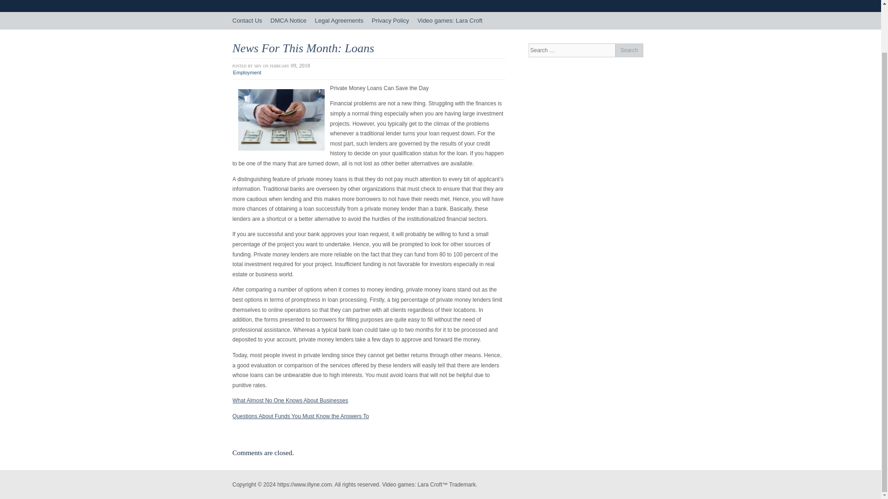 The height and width of the screenshot is (499, 888). What do you see at coordinates (302, 48) in the screenshot?
I see `News For This Month: Loans` at bounding box center [302, 48].